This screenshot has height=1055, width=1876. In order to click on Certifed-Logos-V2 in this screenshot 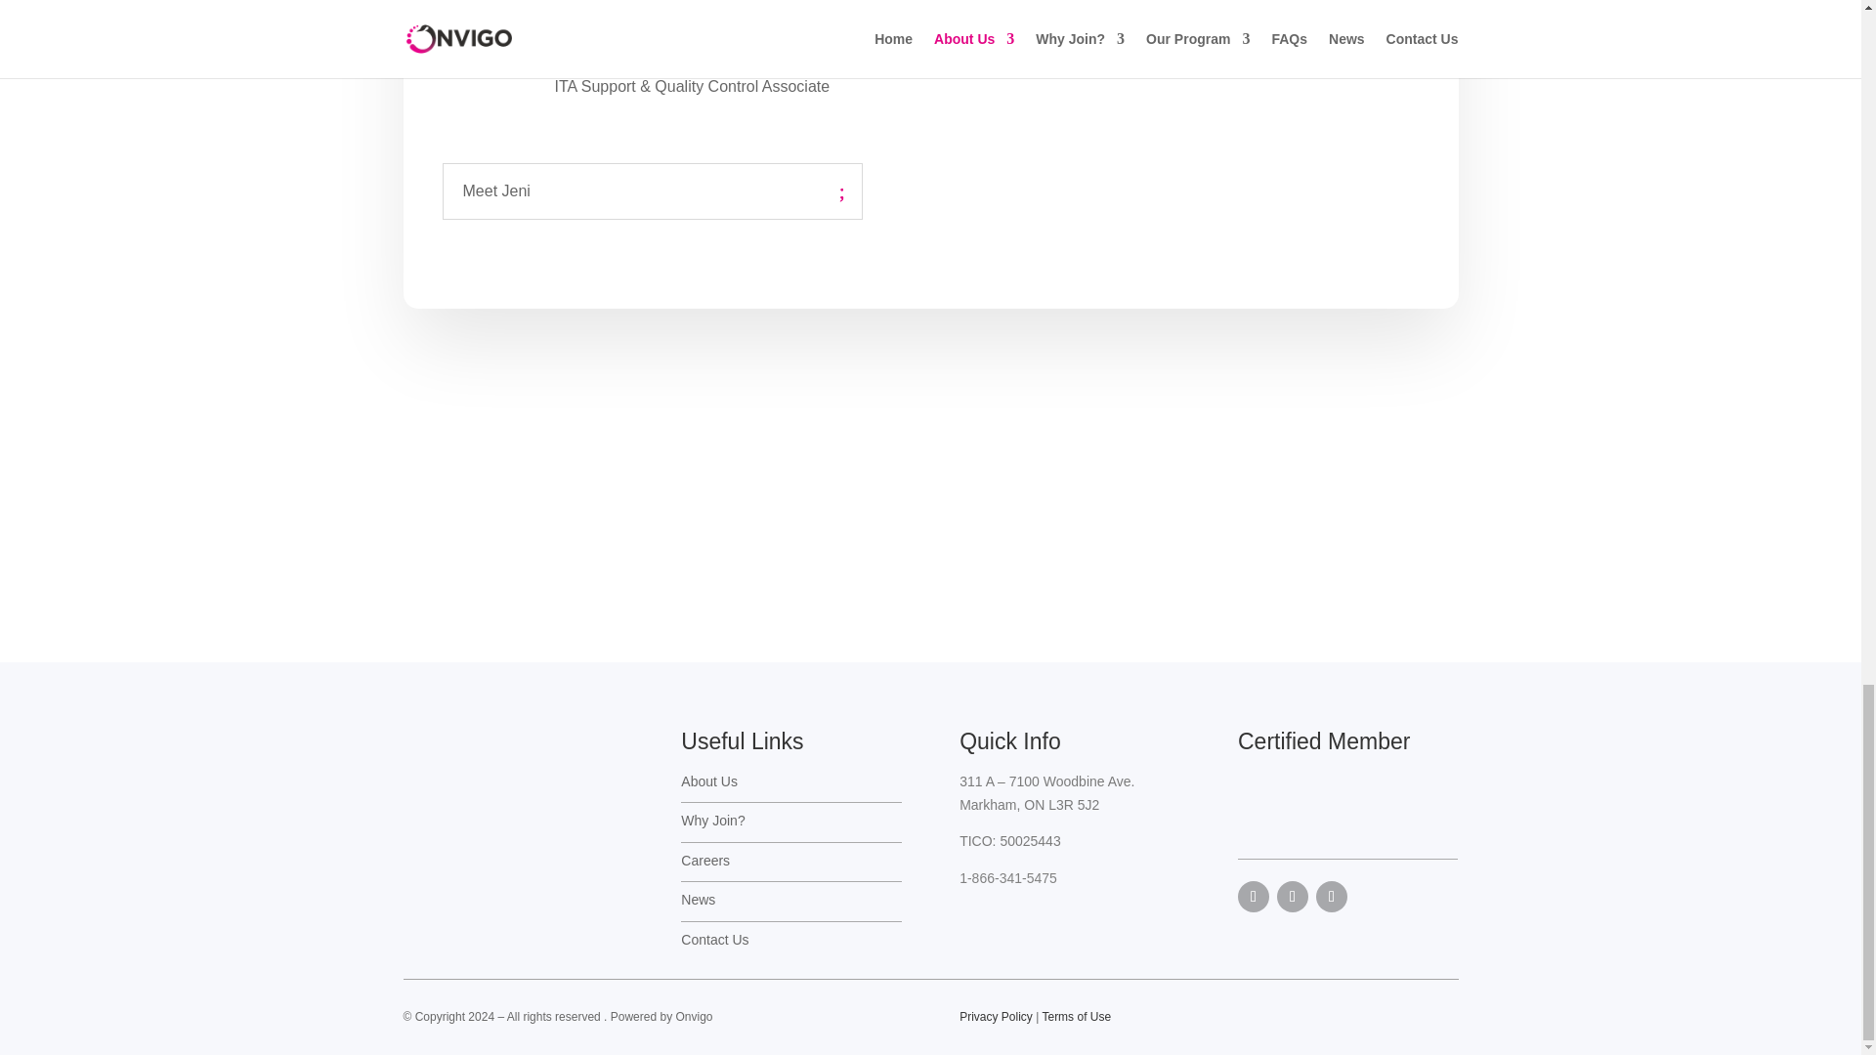, I will do `click(1347, 809)`.